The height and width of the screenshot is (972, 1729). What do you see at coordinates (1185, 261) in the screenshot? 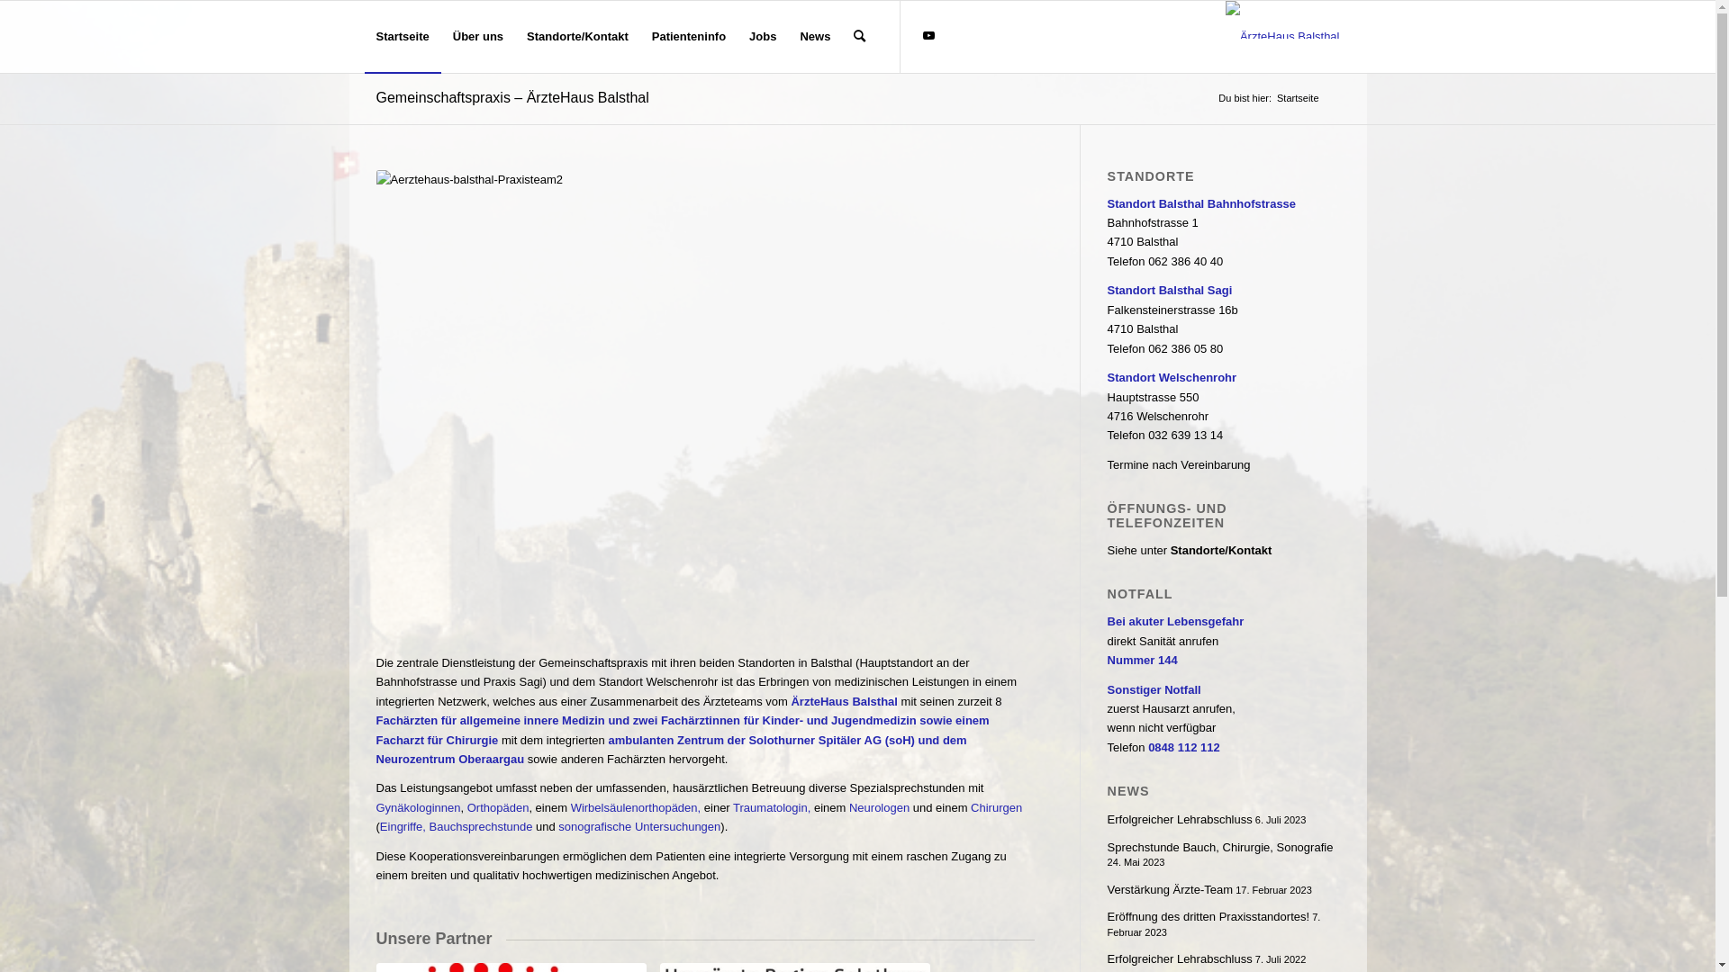
I see `062 386 40 40` at bounding box center [1185, 261].